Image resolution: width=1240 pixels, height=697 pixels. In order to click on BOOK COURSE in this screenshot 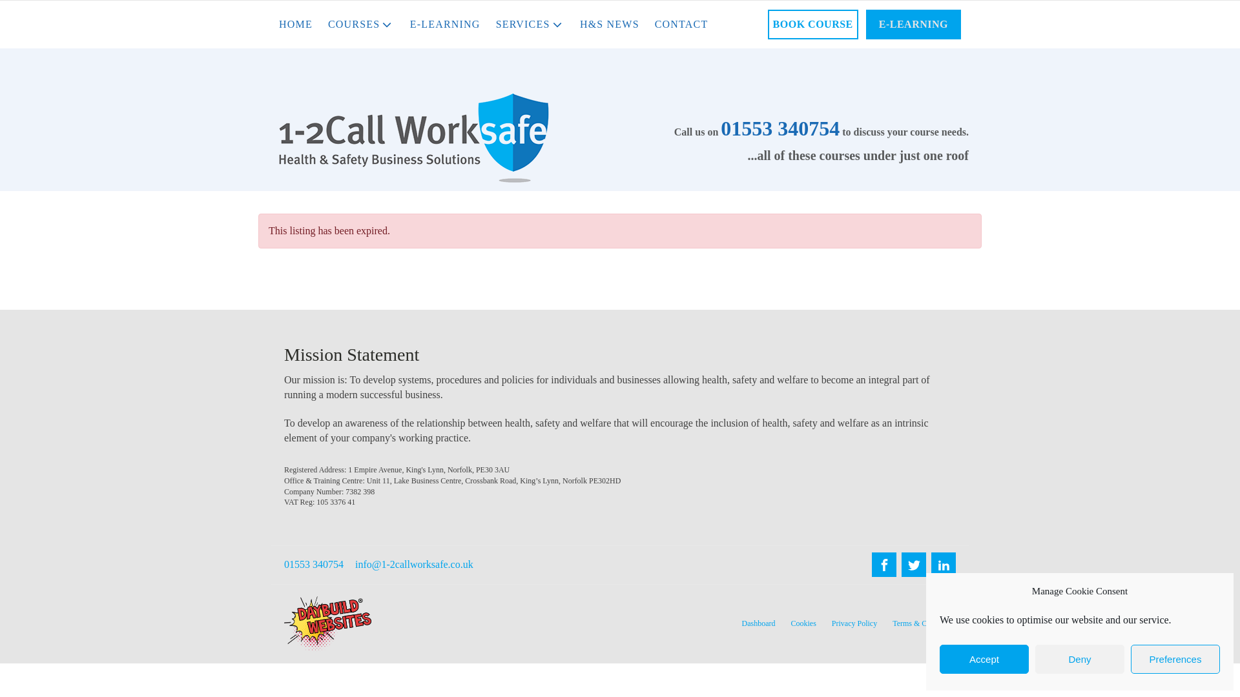, I will do `click(812, 25)`.